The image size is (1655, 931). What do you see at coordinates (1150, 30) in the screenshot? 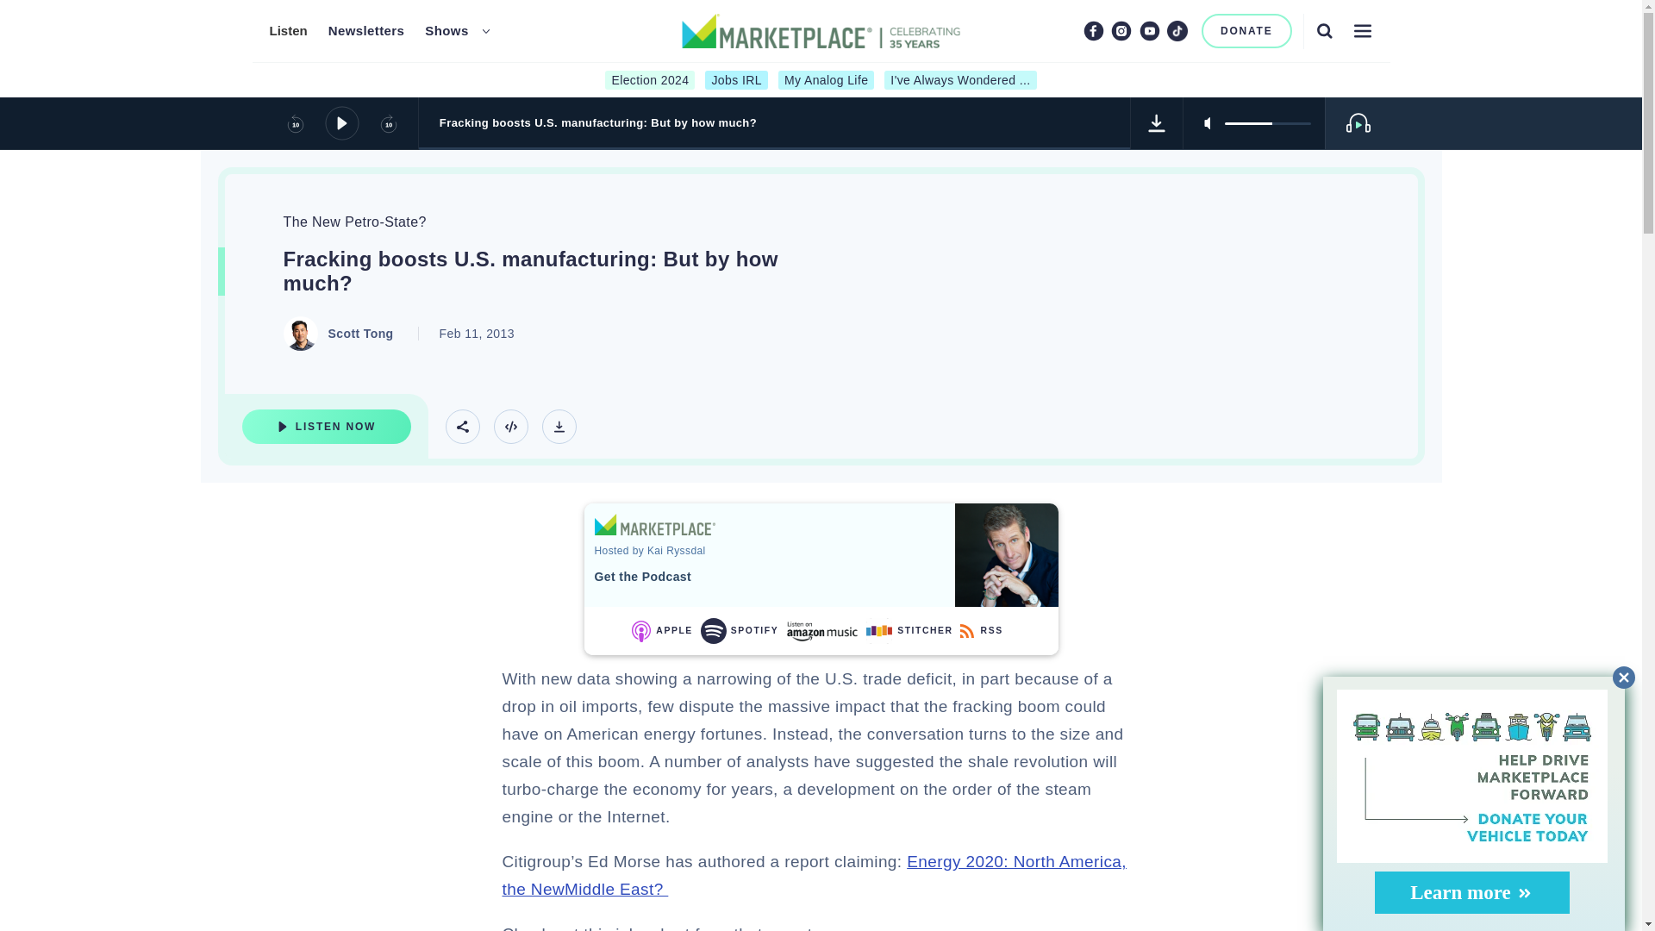
I see `Youtube` at bounding box center [1150, 30].